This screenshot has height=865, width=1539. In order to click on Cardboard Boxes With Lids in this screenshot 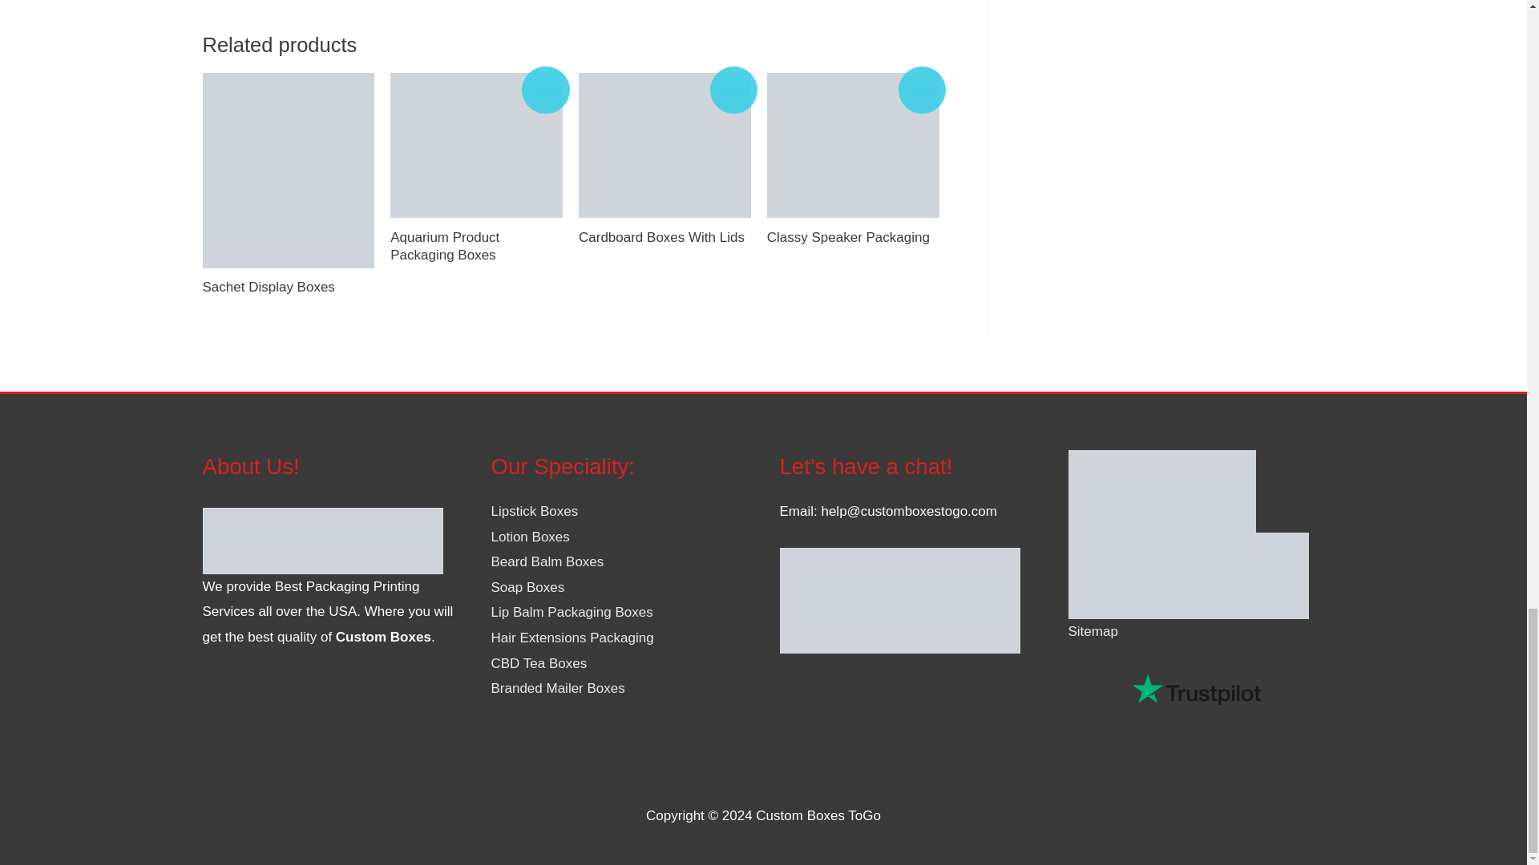, I will do `click(664, 237)`.